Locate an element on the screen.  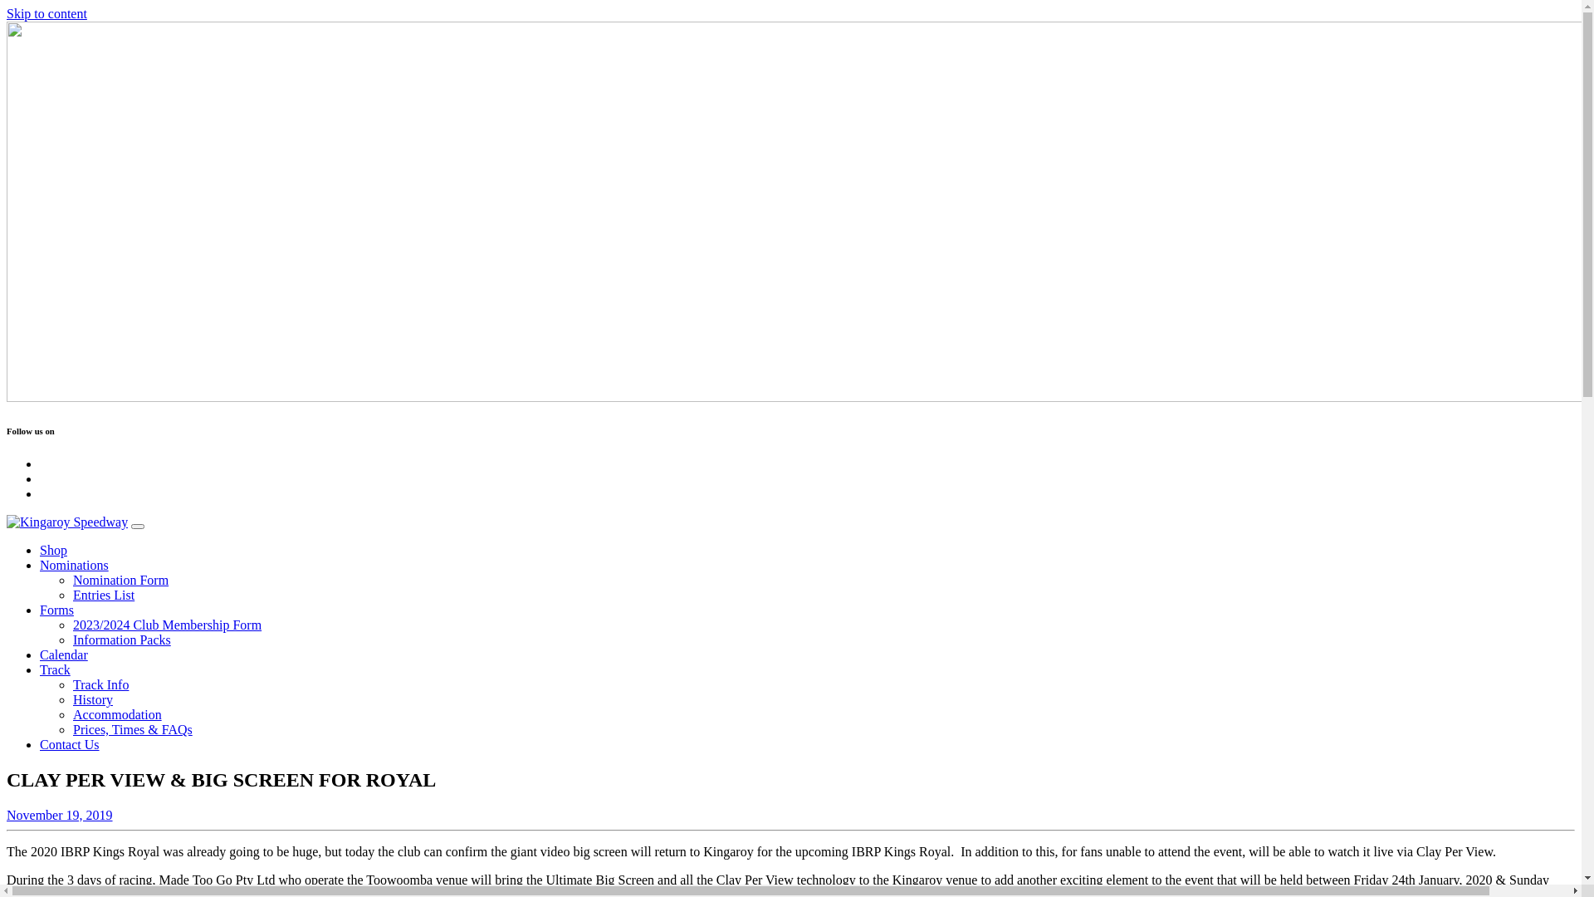
Contact Us is located at coordinates (70, 744).